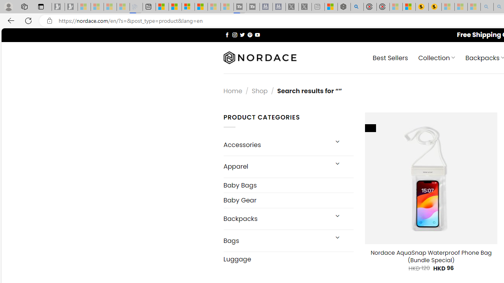  Describe the element at coordinates (257, 35) in the screenshot. I see `Follow on YouTube` at that location.